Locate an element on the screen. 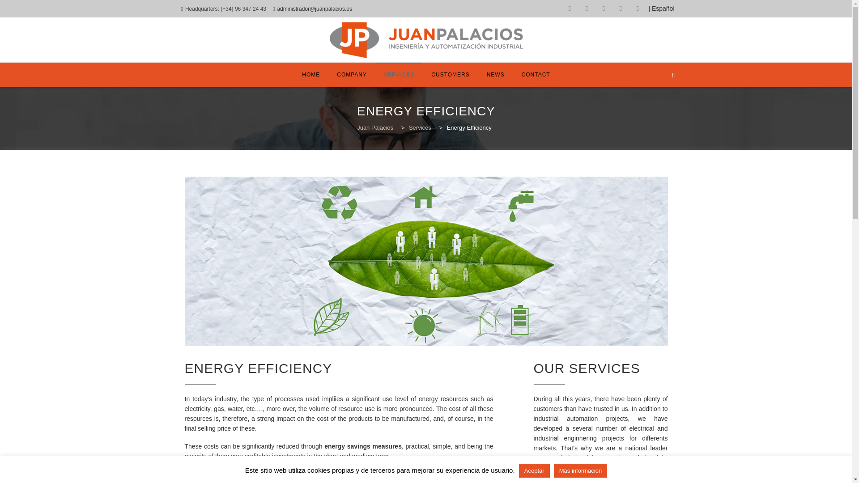 Image resolution: width=859 pixels, height=483 pixels. Web development Valencia - Neobunker is located at coordinates (646, 453).